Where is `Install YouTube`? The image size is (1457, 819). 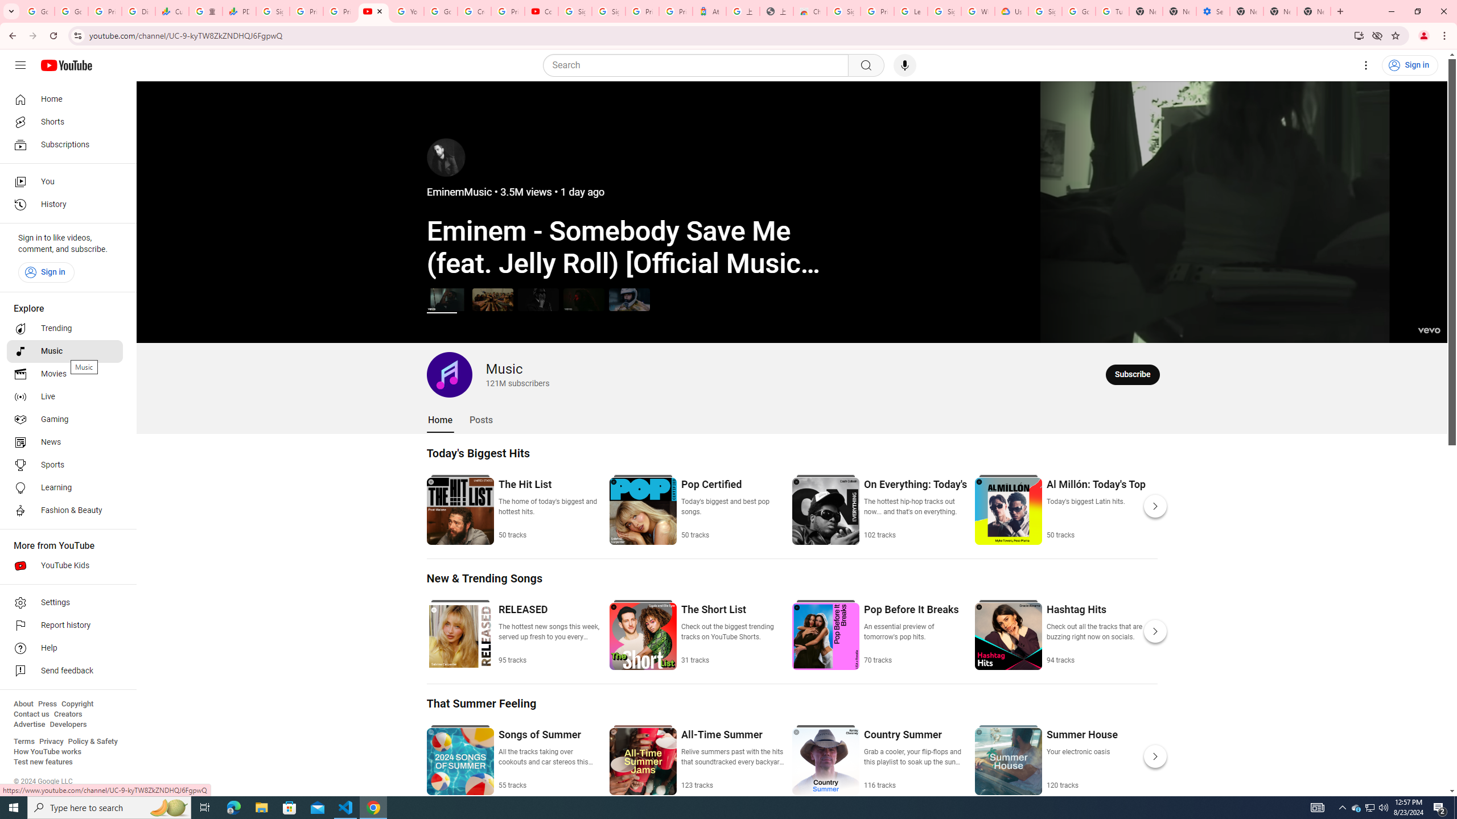
Install YouTube is located at coordinates (1359, 35).